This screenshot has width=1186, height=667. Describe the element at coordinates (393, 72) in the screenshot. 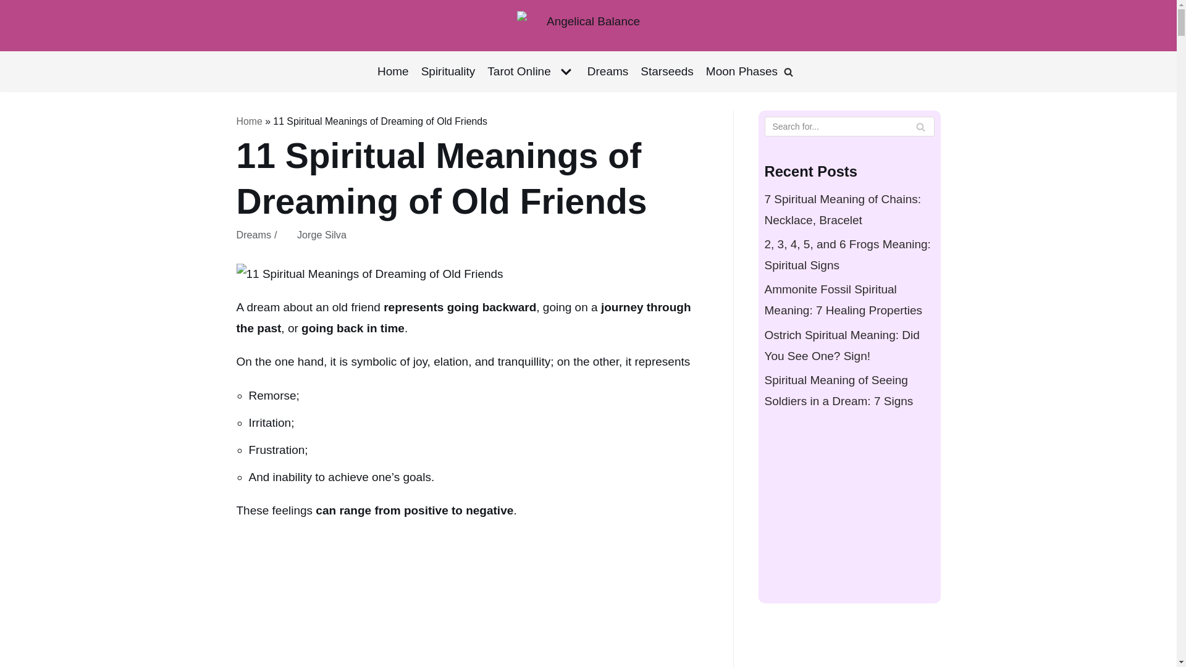

I see `Home` at that location.